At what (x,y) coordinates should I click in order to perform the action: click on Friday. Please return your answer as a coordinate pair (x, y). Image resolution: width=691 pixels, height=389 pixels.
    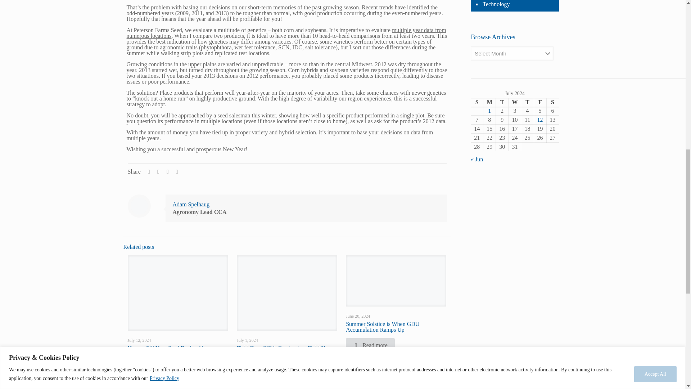
    Looking at the image, I should click on (540, 102).